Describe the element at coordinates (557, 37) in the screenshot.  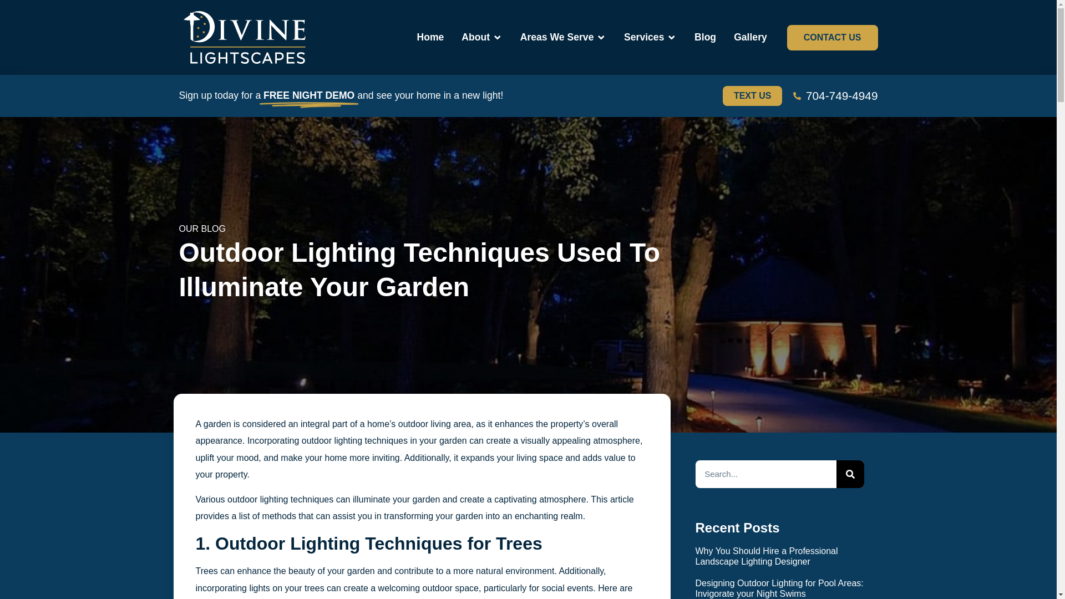
I see `Areas We Serve` at that location.